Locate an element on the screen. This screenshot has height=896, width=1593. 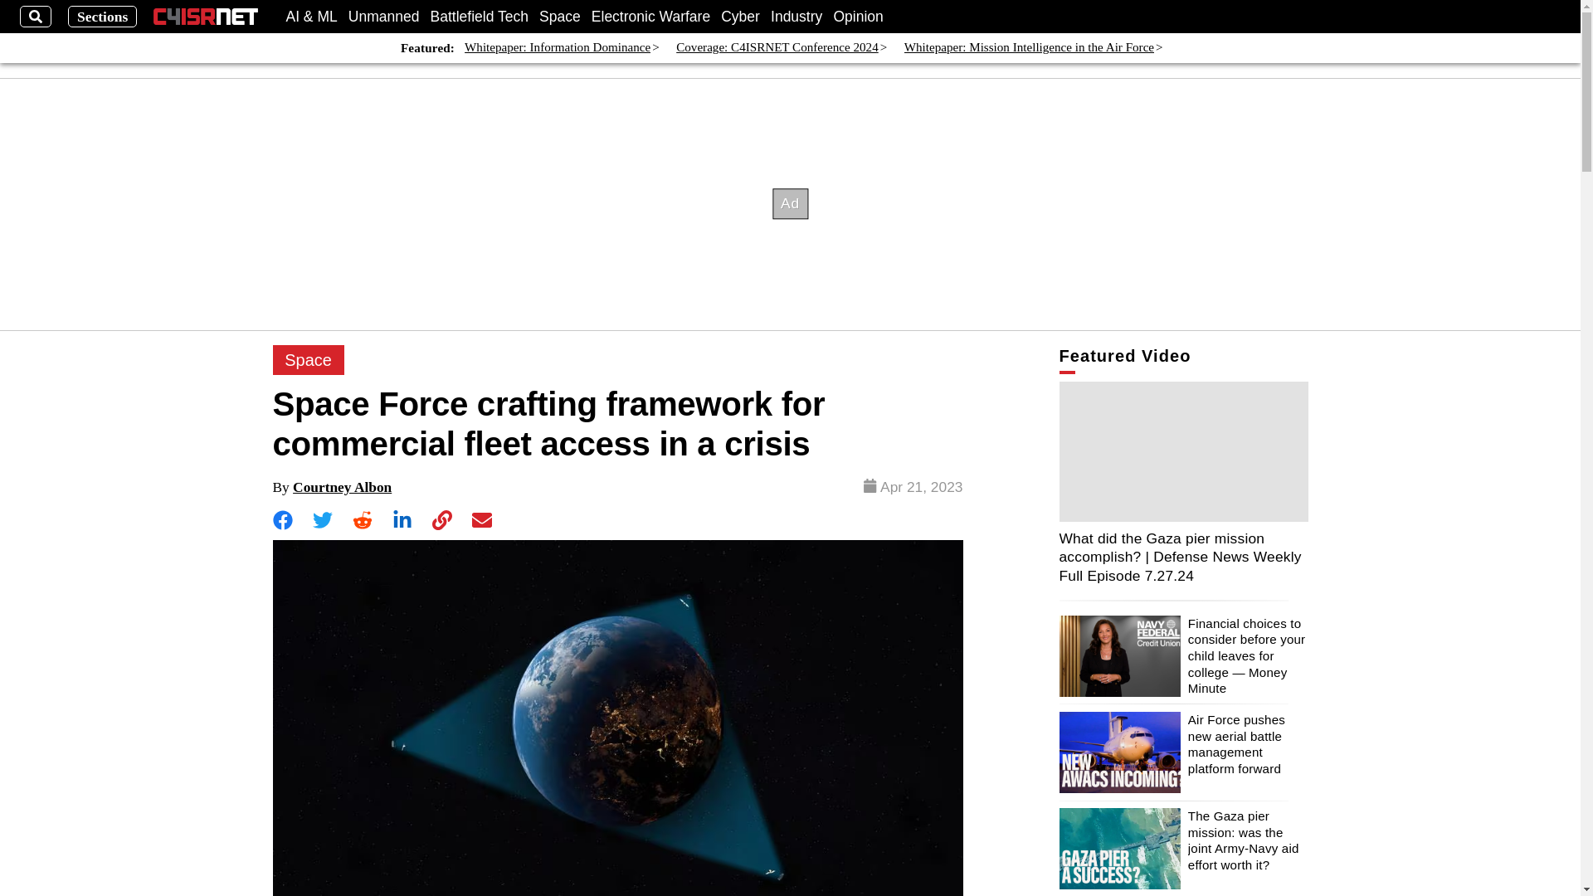
Unmanned is located at coordinates (384, 17).